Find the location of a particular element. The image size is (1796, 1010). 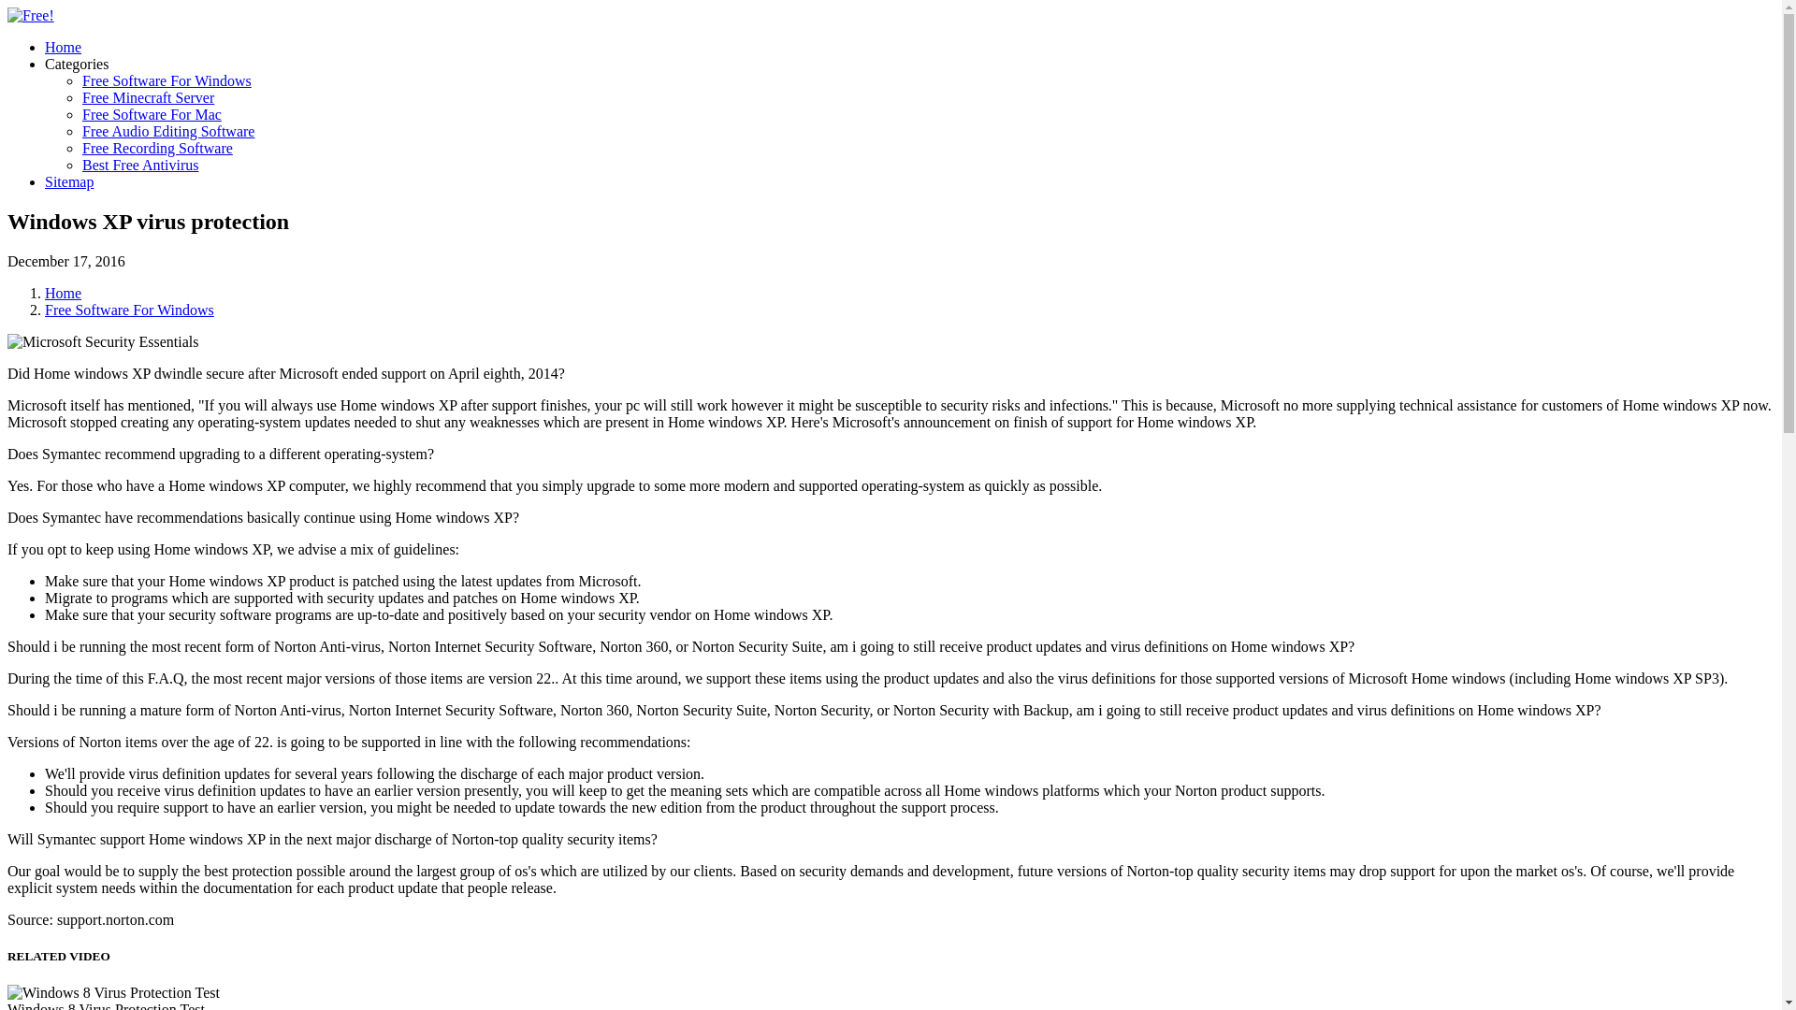

Free Software For Windows is located at coordinates (167, 80).